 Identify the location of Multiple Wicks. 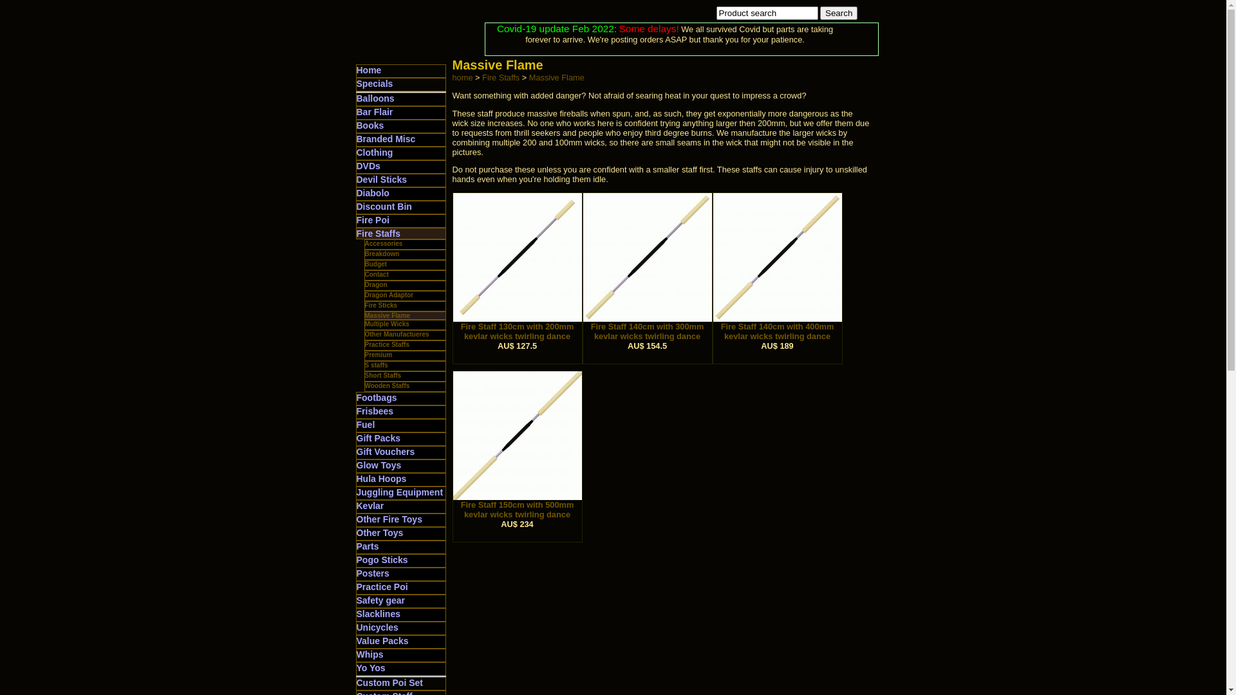
(386, 324).